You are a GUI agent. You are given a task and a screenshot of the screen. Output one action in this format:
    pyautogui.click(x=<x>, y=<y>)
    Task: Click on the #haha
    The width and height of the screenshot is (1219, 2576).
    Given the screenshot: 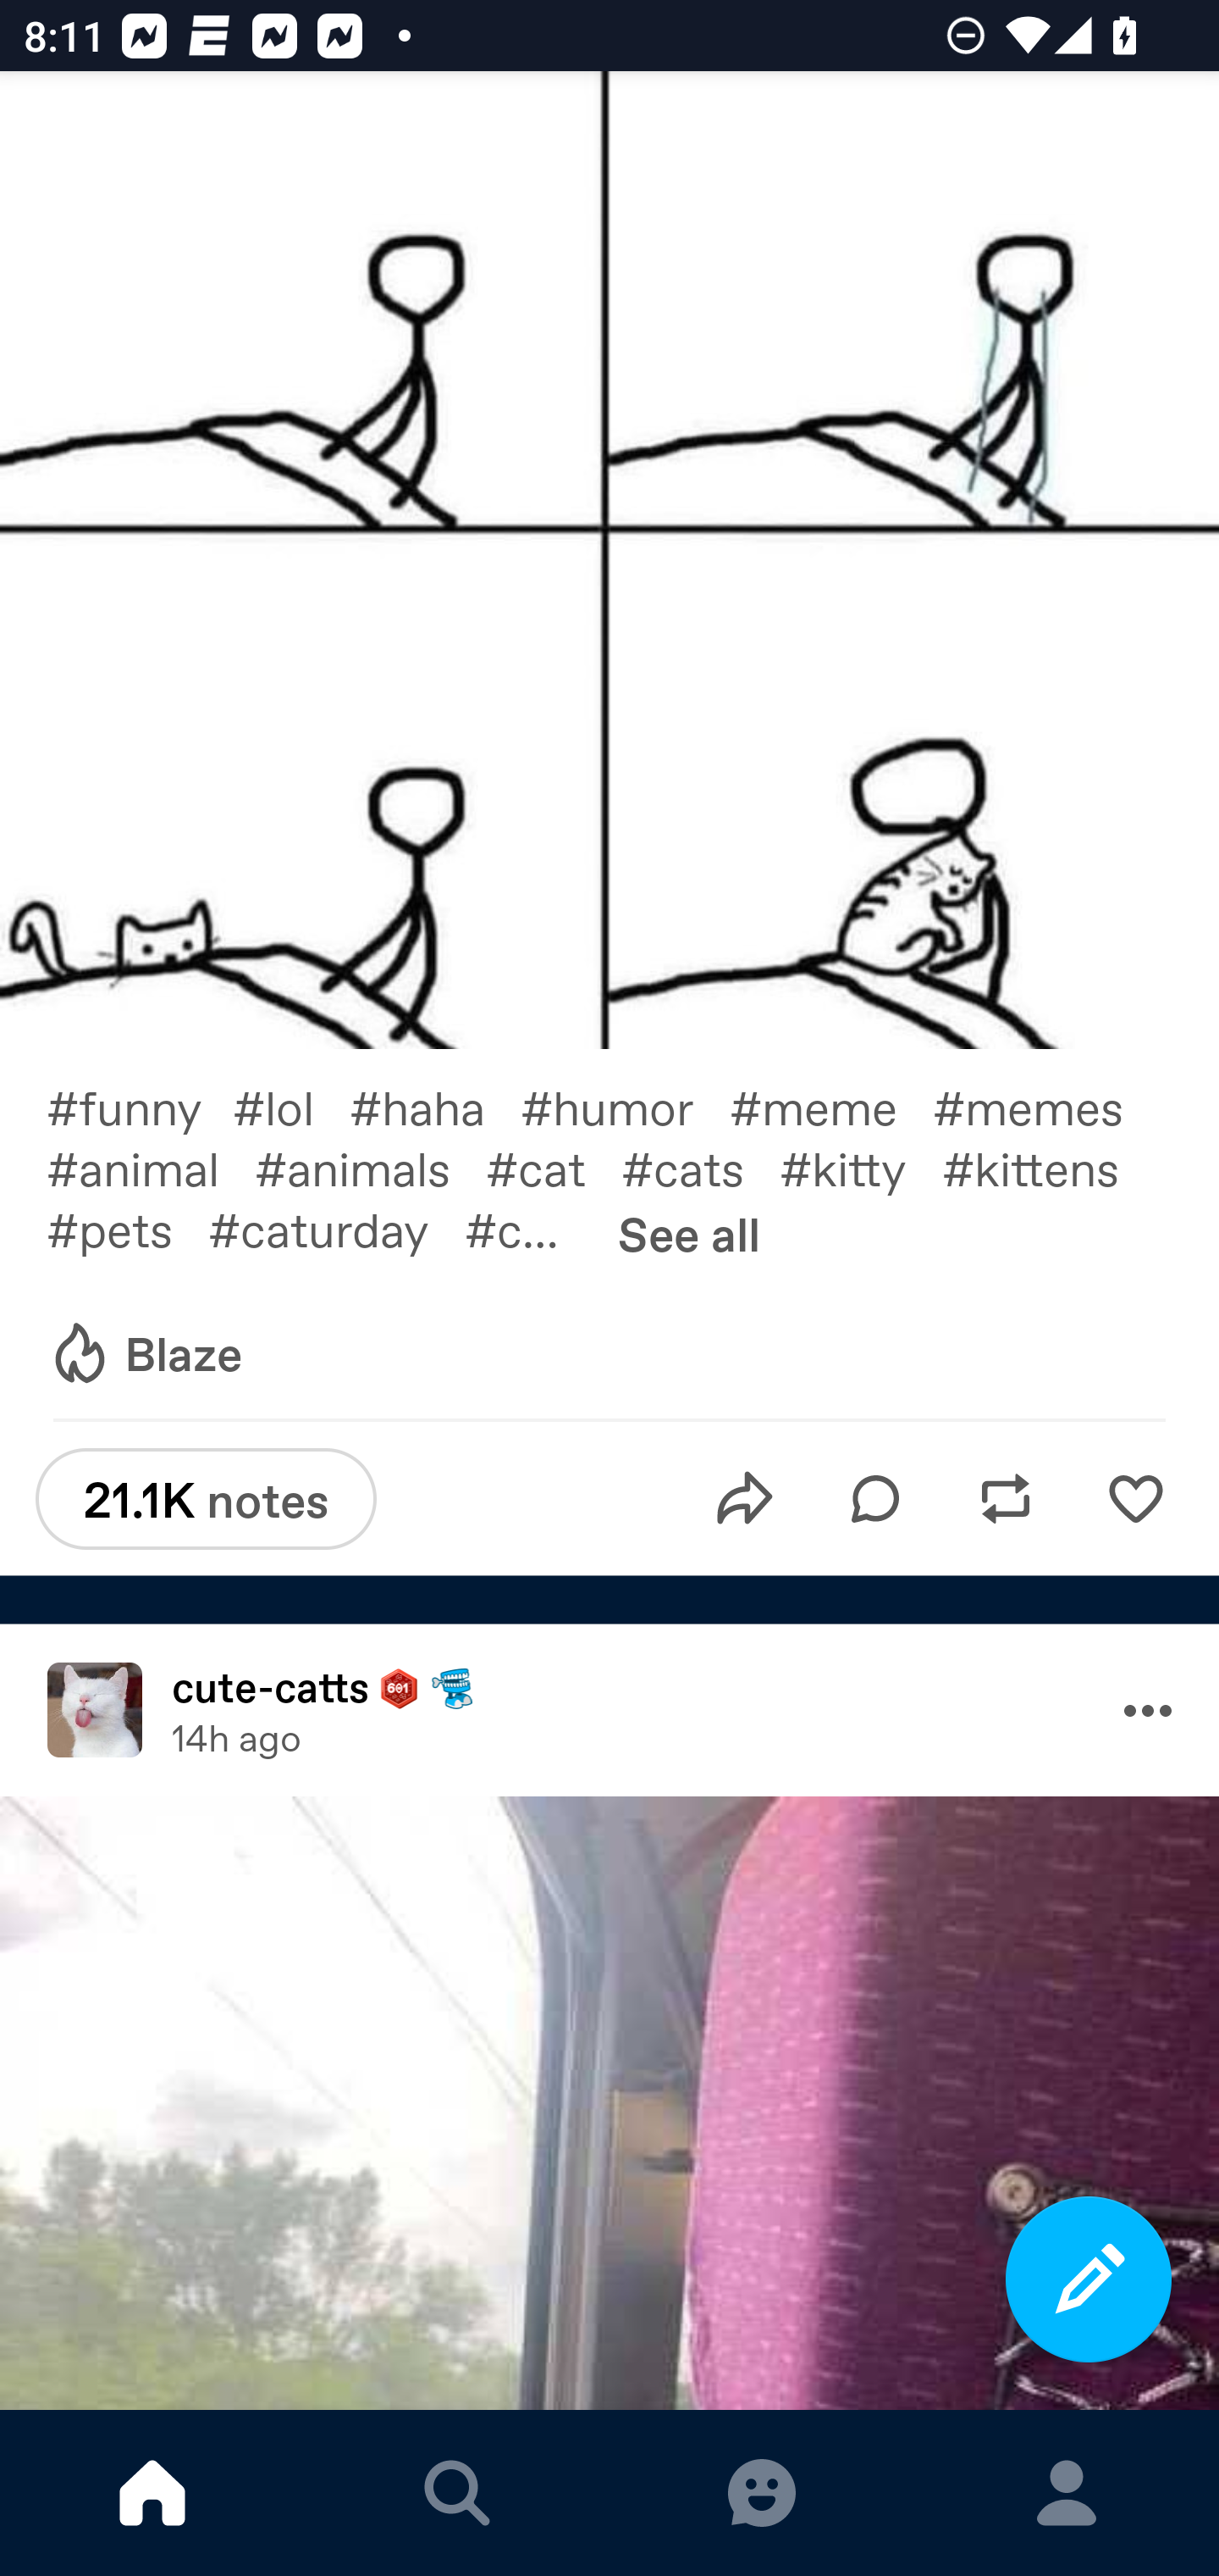 What is the action you would take?
    pyautogui.click(x=435, y=1106)
    